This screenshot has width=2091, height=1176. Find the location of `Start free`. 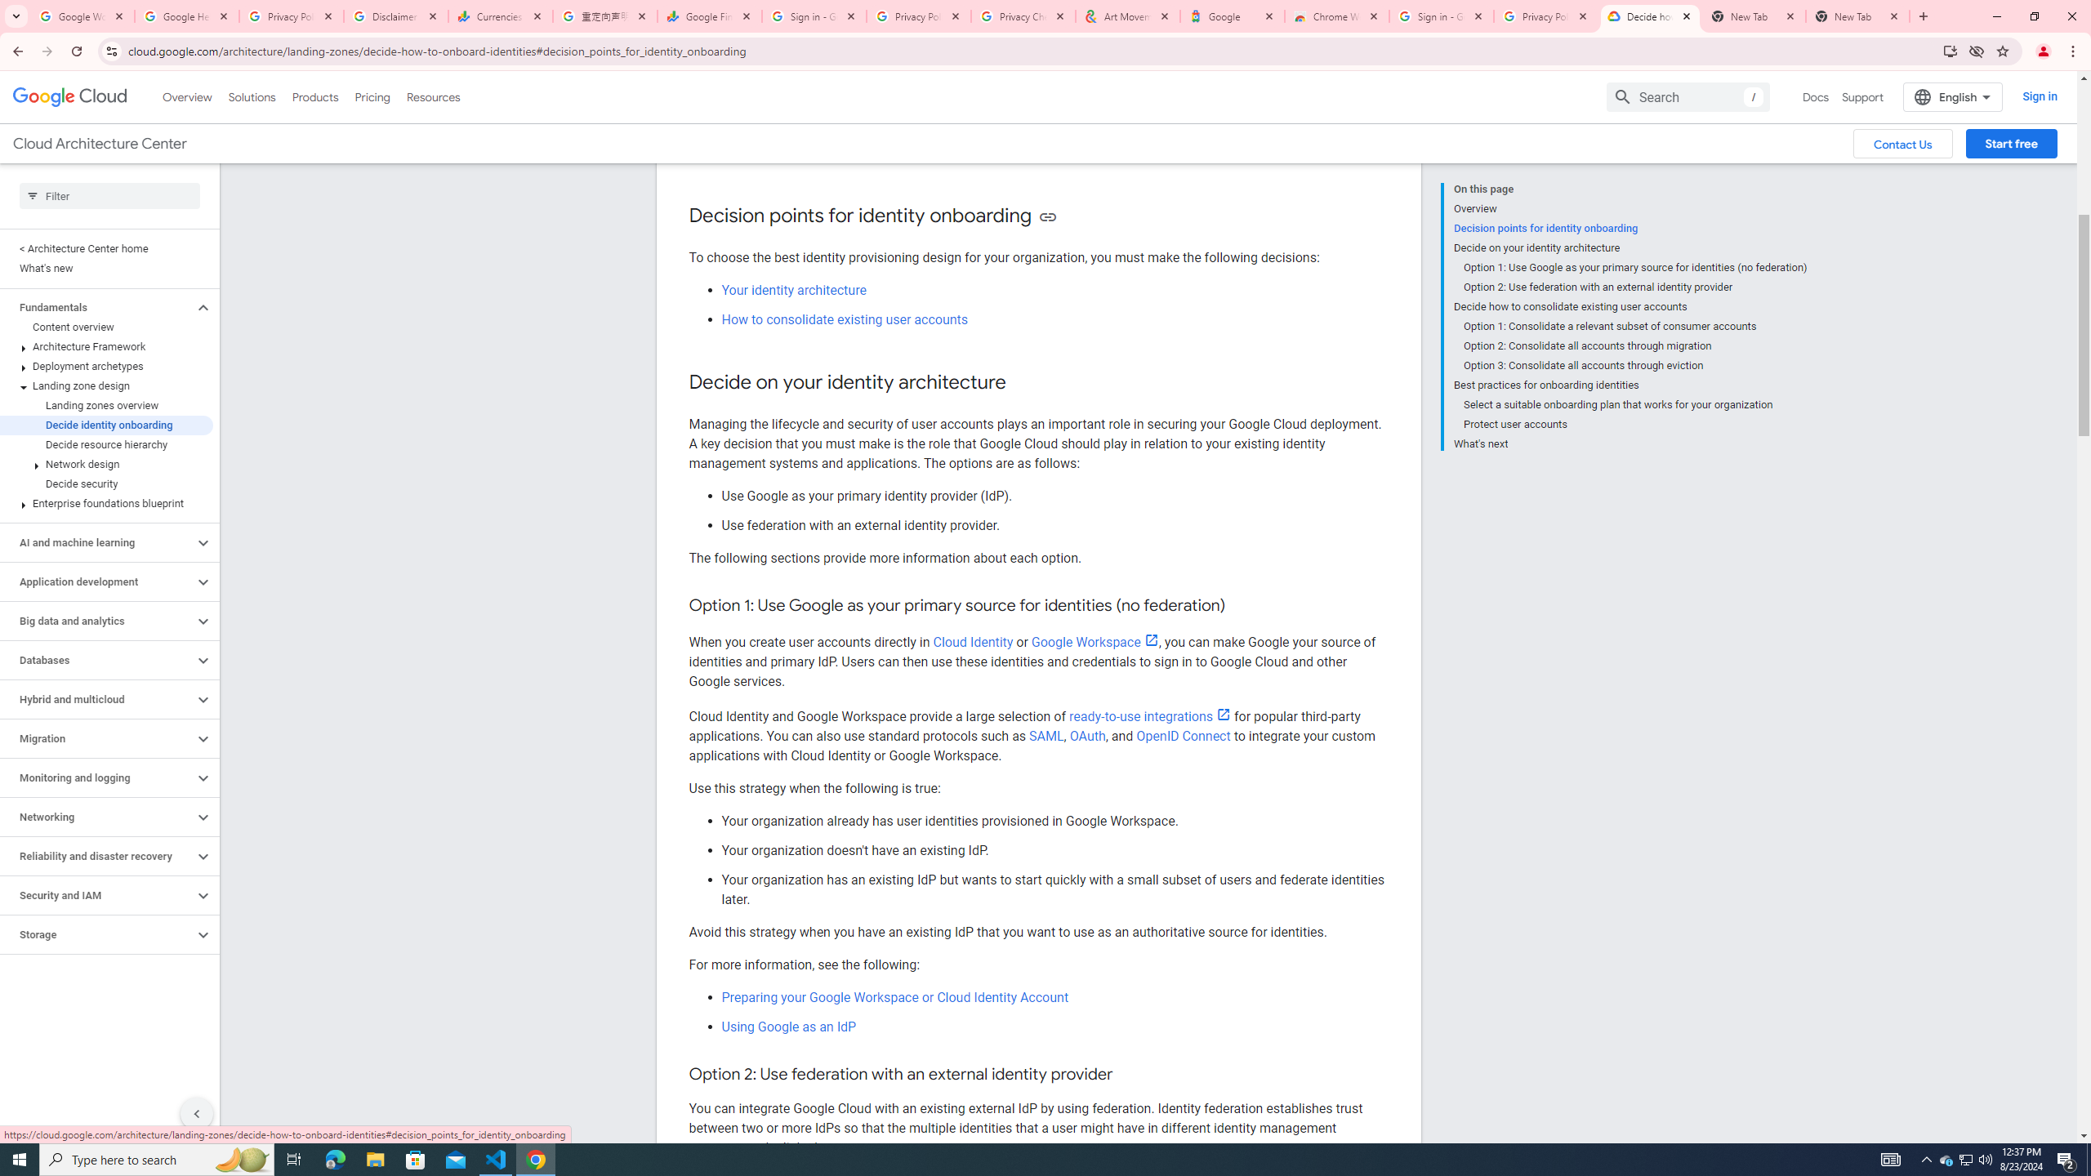

Start free is located at coordinates (2011, 144).